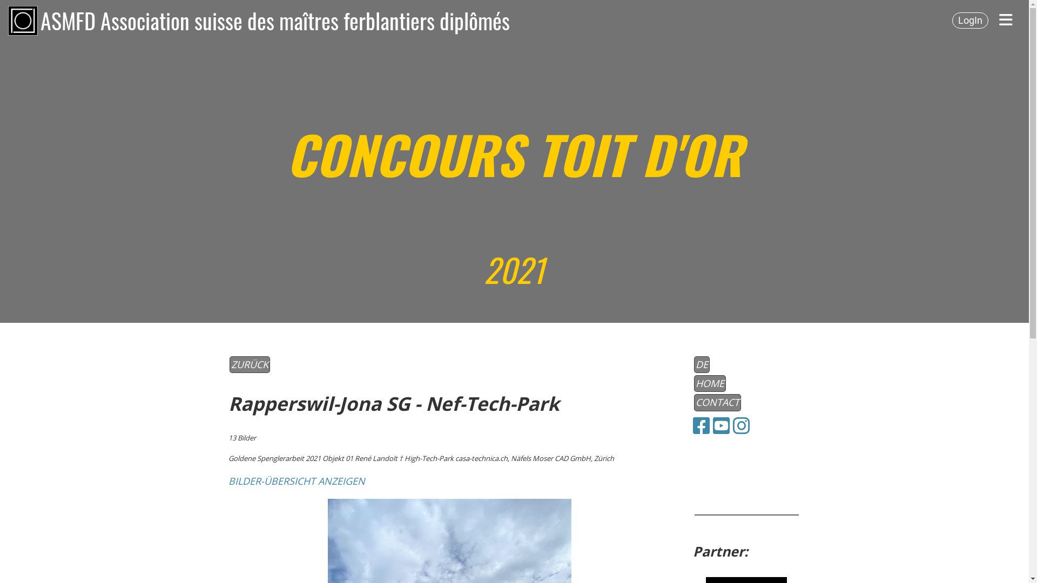 This screenshot has height=583, width=1037. Describe the element at coordinates (717, 403) in the screenshot. I see `CONTACT` at that location.